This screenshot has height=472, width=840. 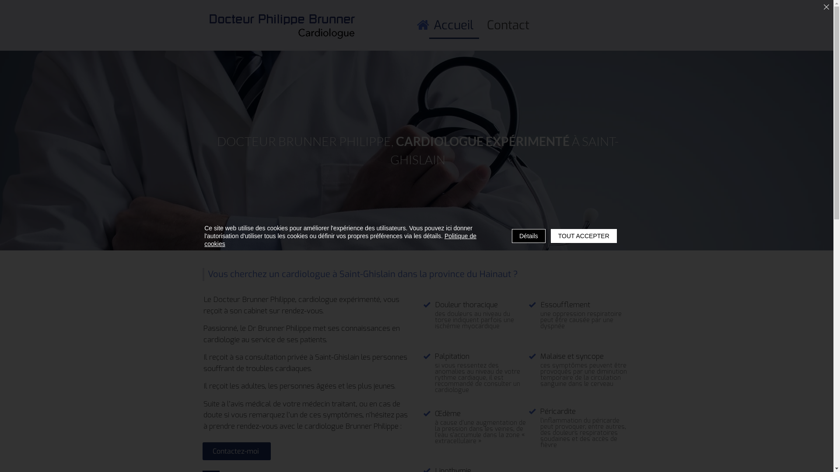 What do you see at coordinates (508, 26) in the screenshot?
I see `Contact` at bounding box center [508, 26].